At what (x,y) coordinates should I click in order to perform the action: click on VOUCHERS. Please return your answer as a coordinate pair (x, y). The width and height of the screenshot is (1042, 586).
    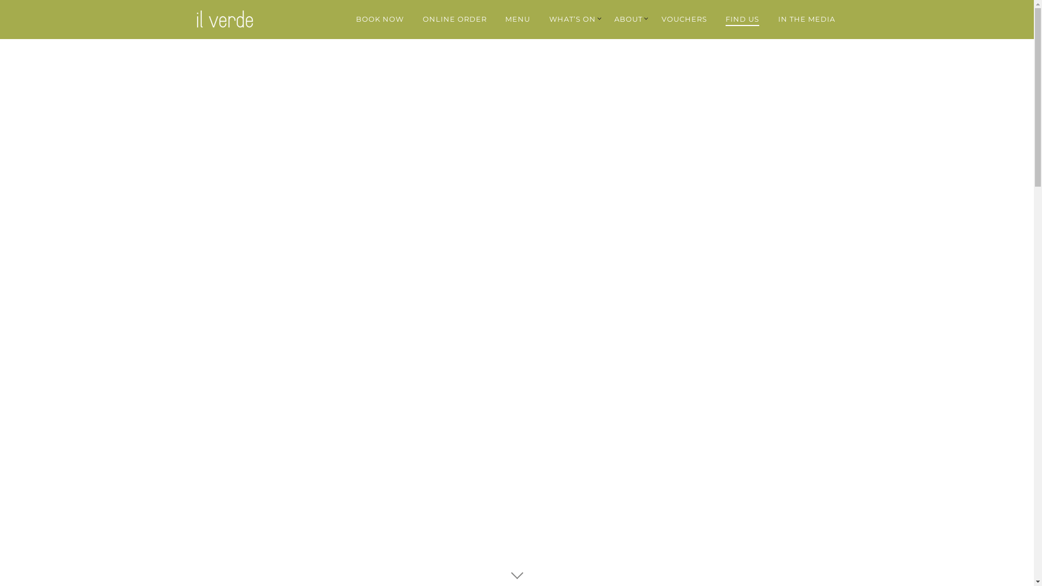
    Looking at the image, I should click on (684, 19).